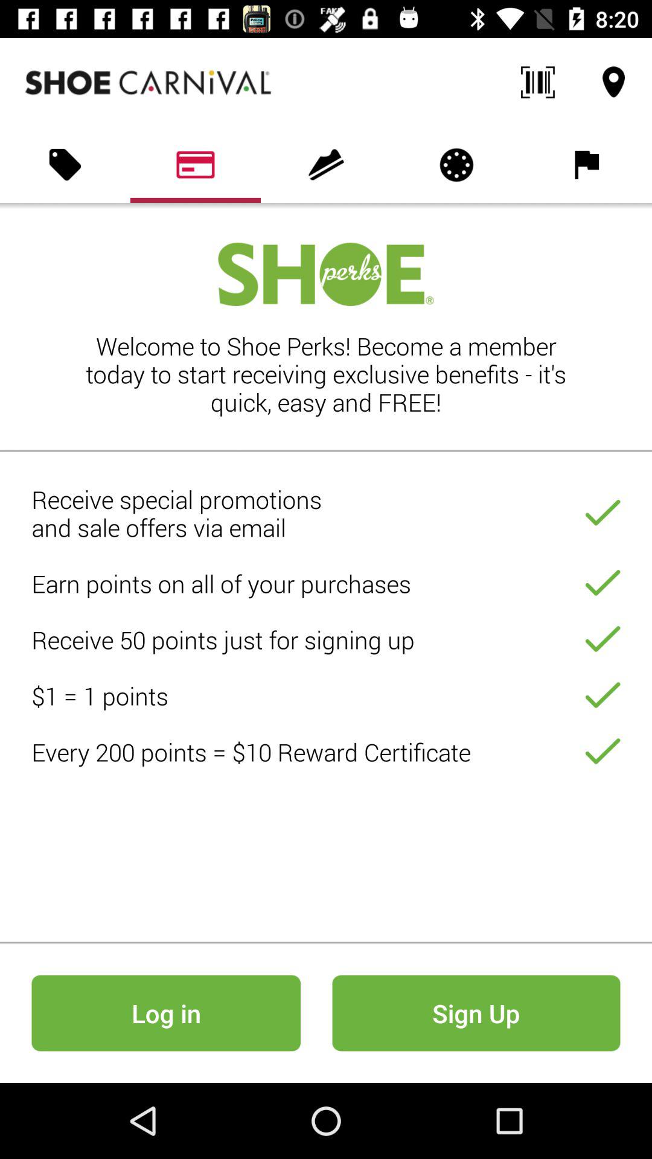  Describe the element at coordinates (165, 1013) in the screenshot. I see `click icon next to the sign up icon` at that location.